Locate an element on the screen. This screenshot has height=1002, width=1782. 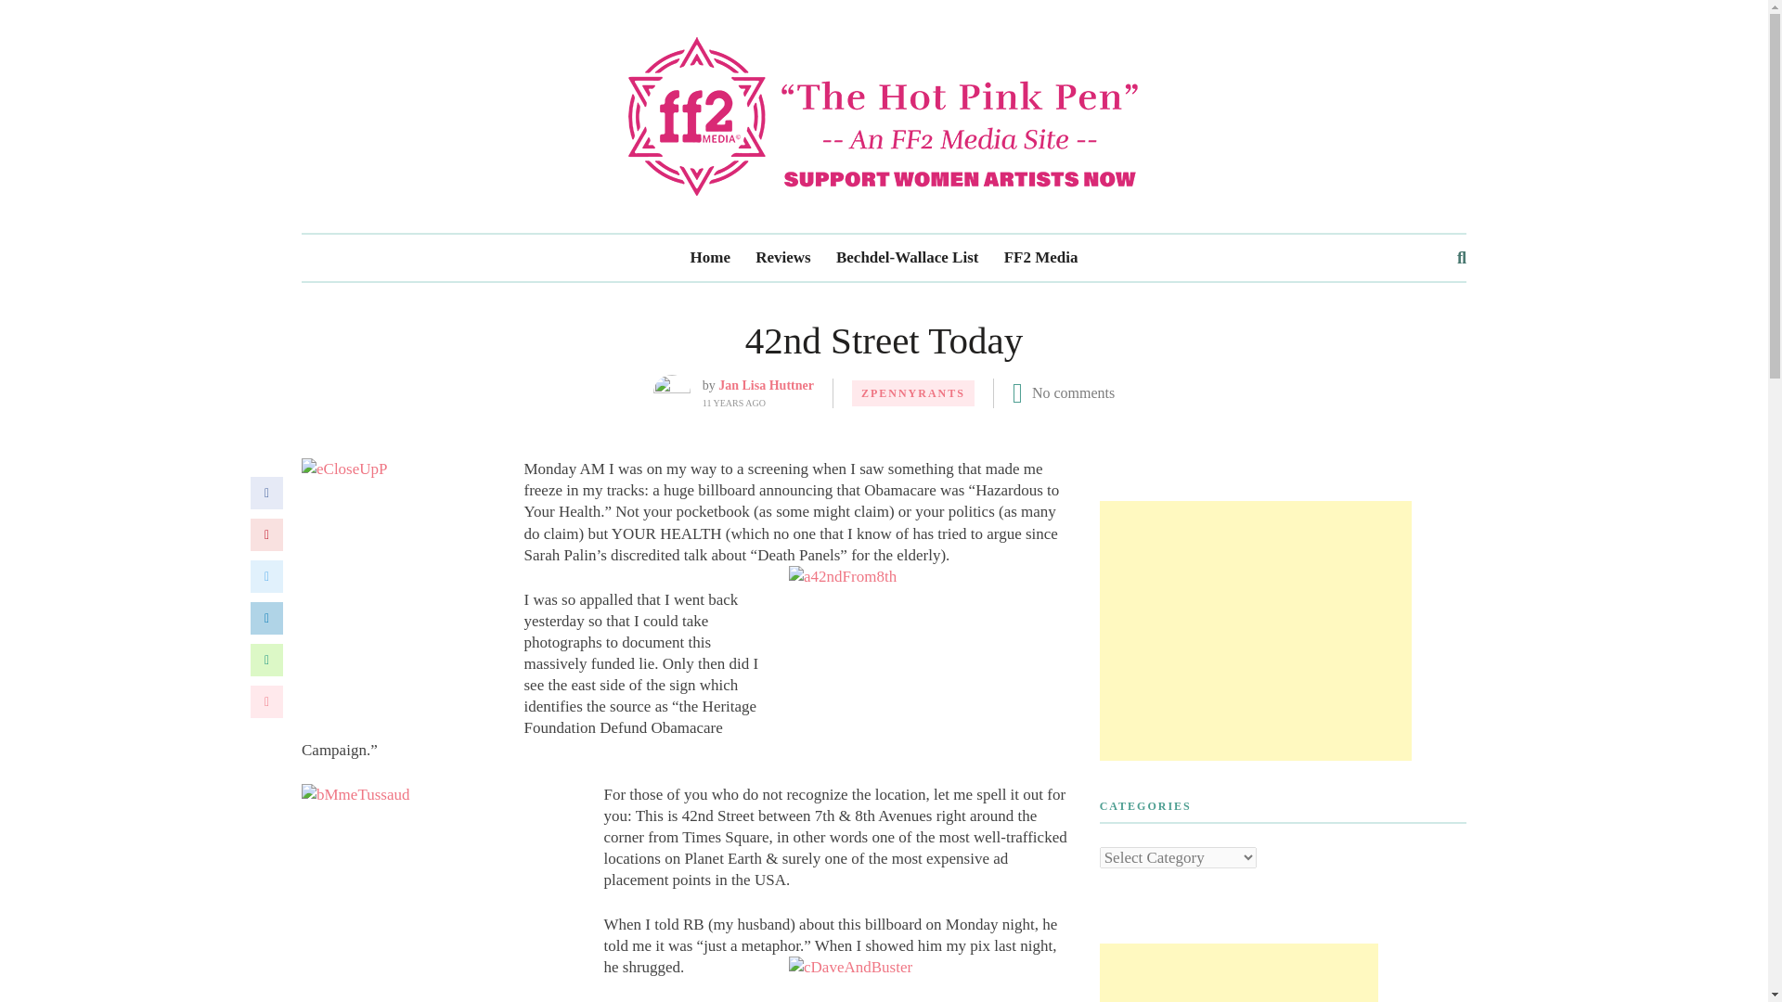
ZPENNYRANTS is located at coordinates (913, 393).